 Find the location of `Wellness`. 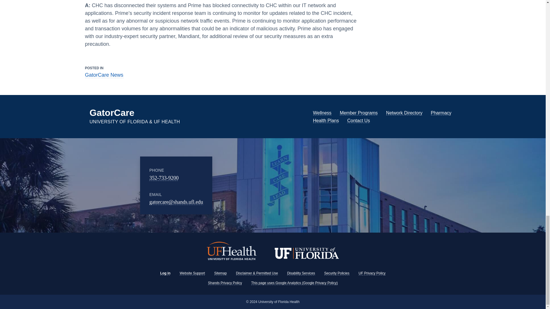

Wellness is located at coordinates (322, 113).